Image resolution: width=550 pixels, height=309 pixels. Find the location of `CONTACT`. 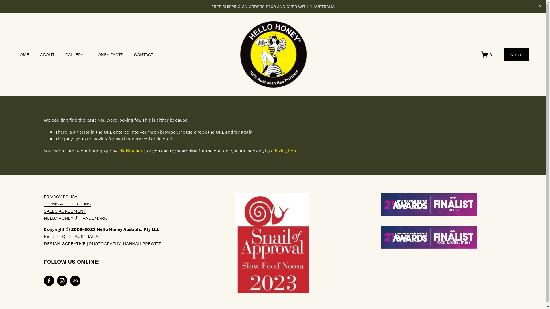

CONTACT is located at coordinates (144, 54).